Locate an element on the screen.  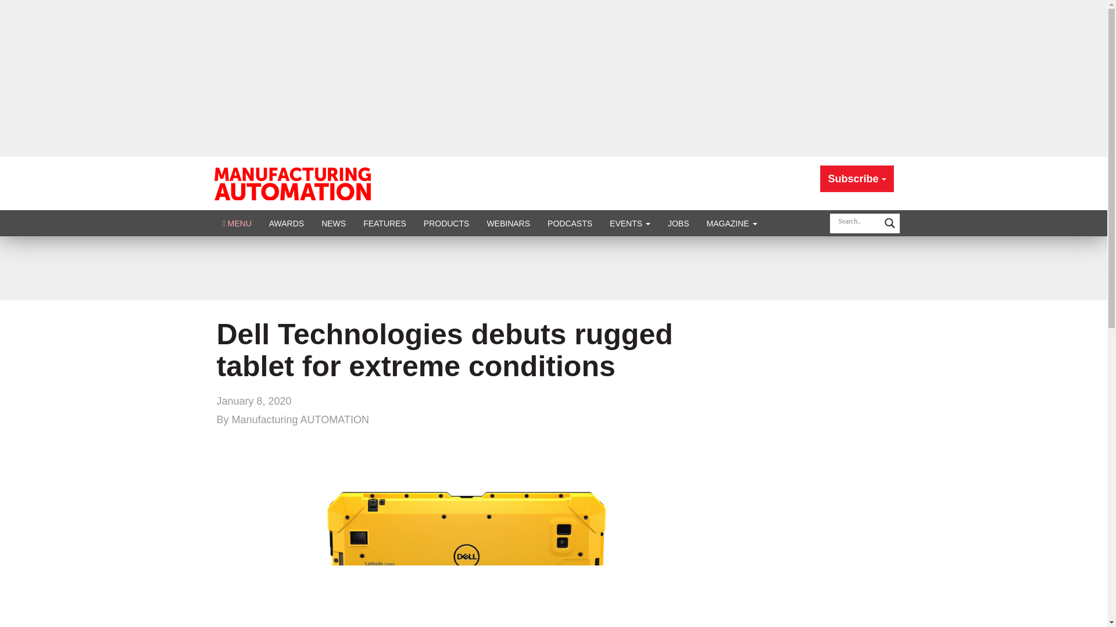
WEBINARS is located at coordinates (508, 223).